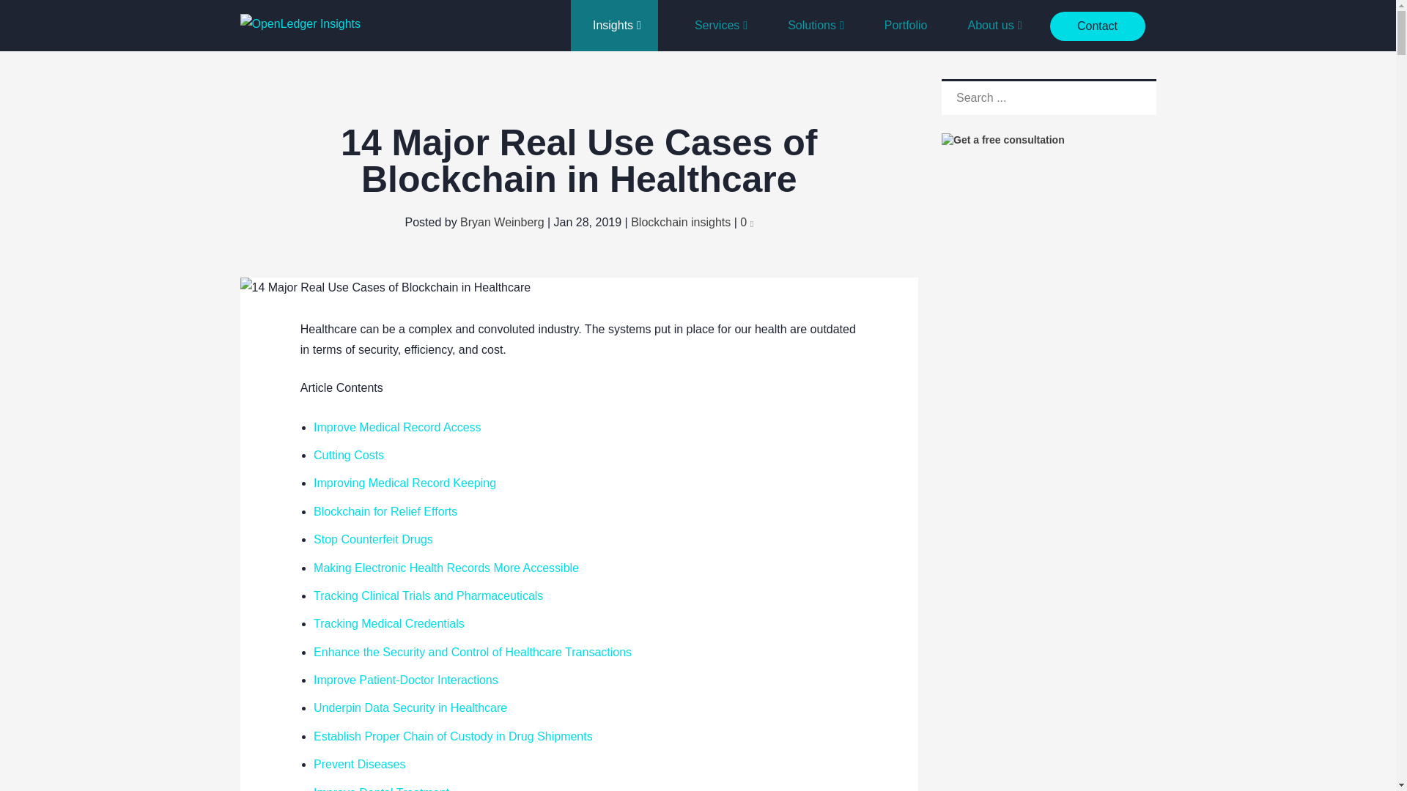 Image resolution: width=1407 pixels, height=791 pixels. What do you see at coordinates (349, 455) in the screenshot?
I see `Cutting Costs` at bounding box center [349, 455].